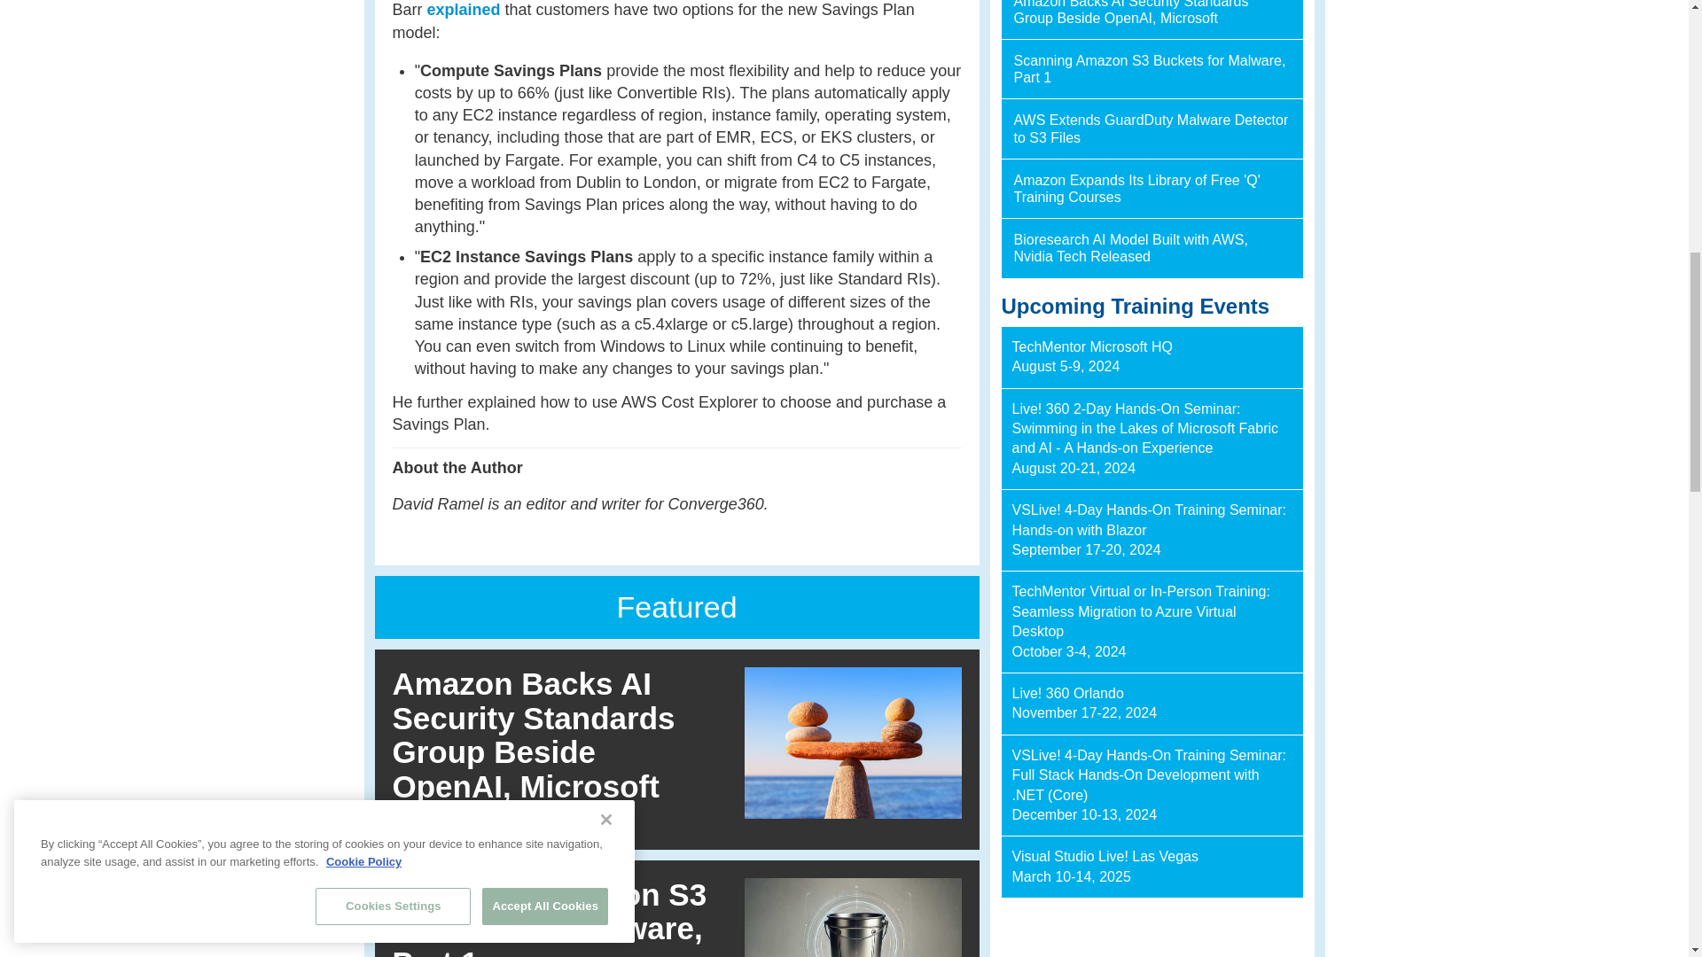  Describe the element at coordinates (548, 917) in the screenshot. I see `Scanning Amazon S3 Buckets for Malware, Part 1` at that location.